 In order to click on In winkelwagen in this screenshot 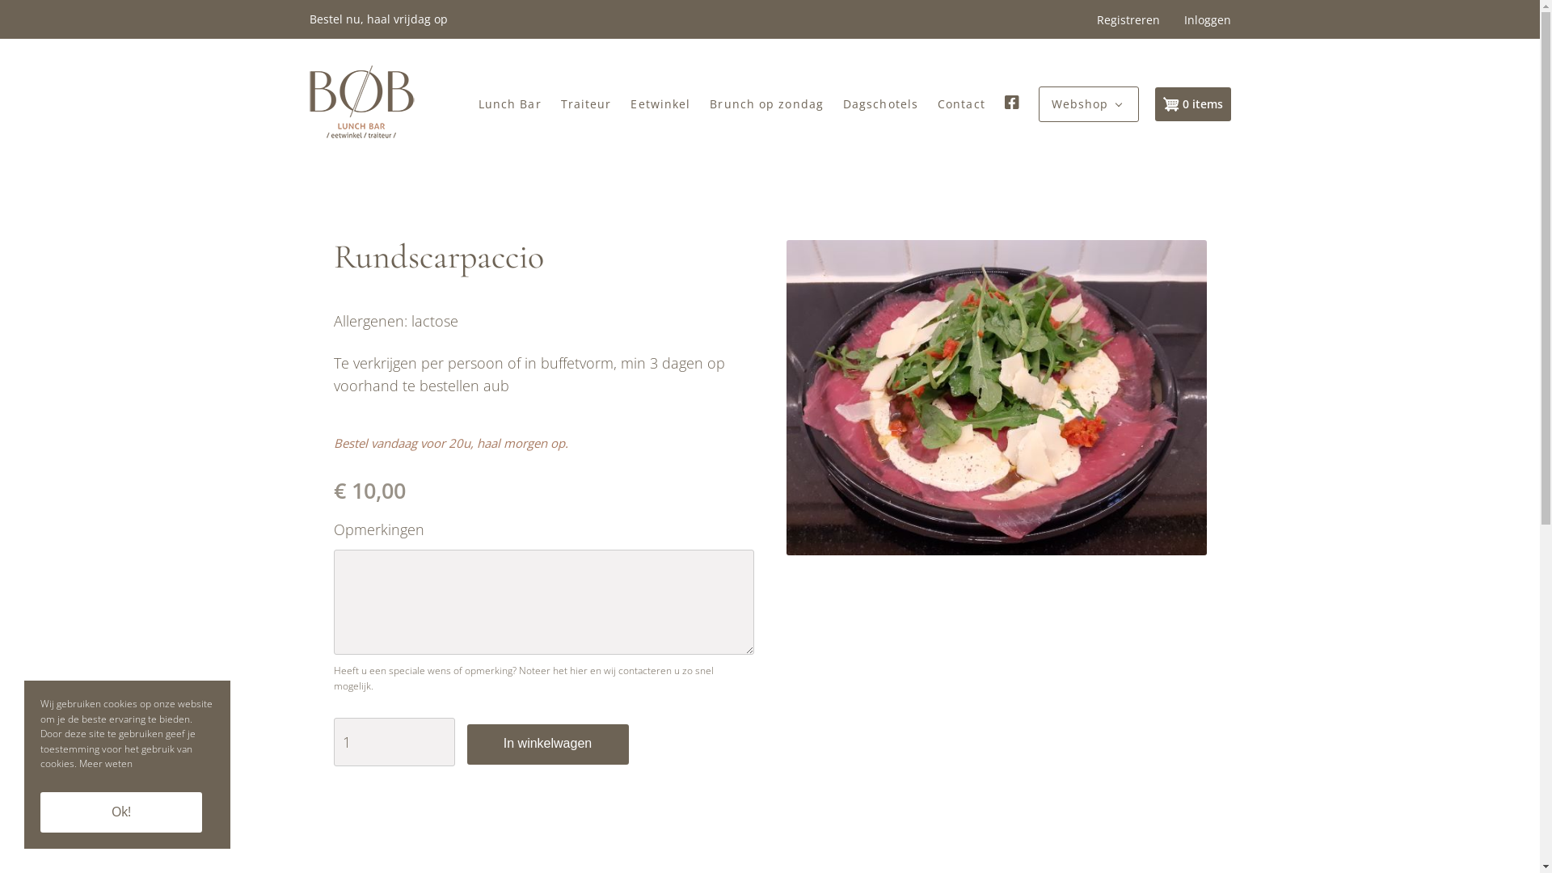, I will do `click(548, 744)`.